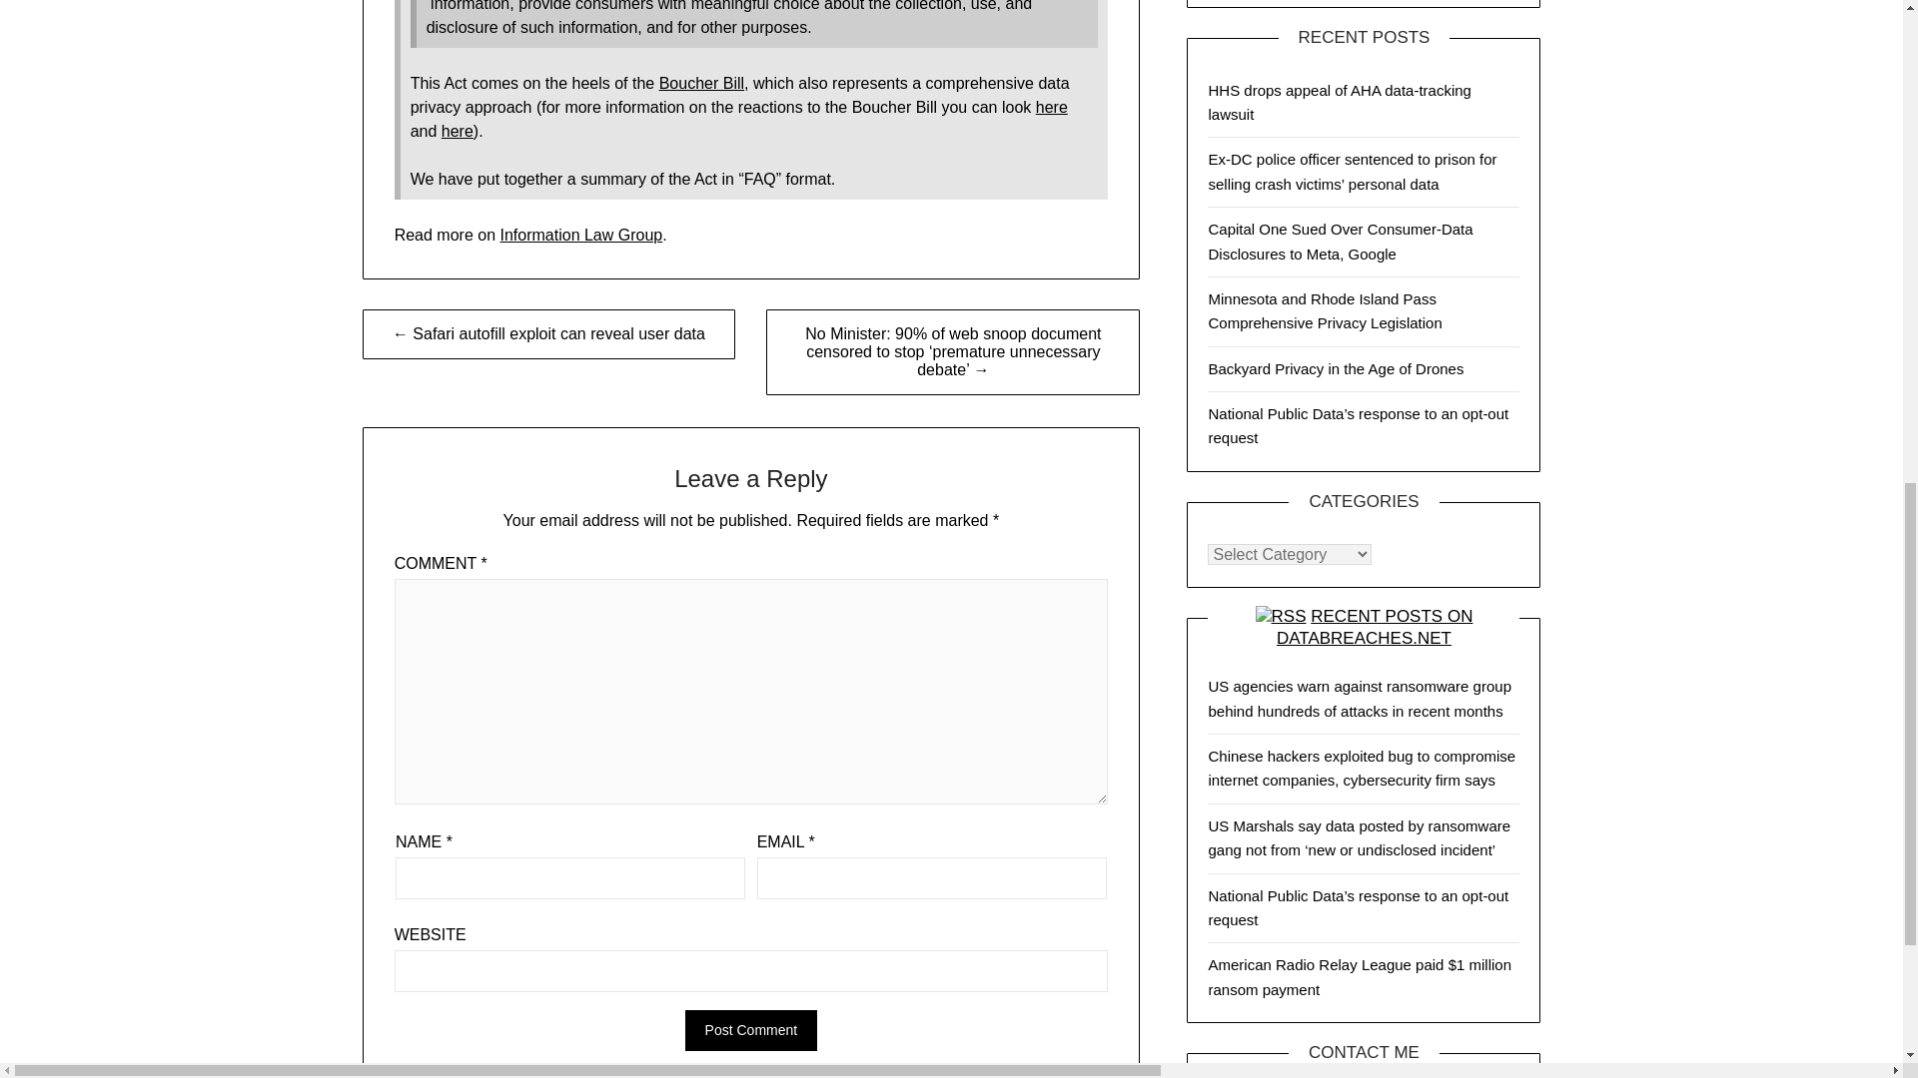 This screenshot has width=1918, height=1078. I want to click on here, so click(458, 132).